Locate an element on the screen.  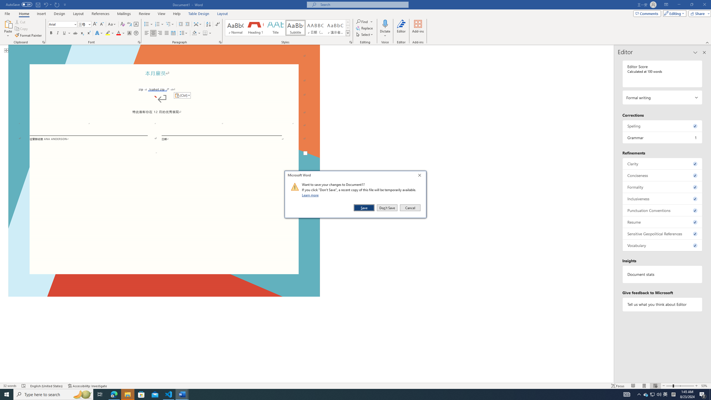
Numbering is located at coordinates (692, 5).